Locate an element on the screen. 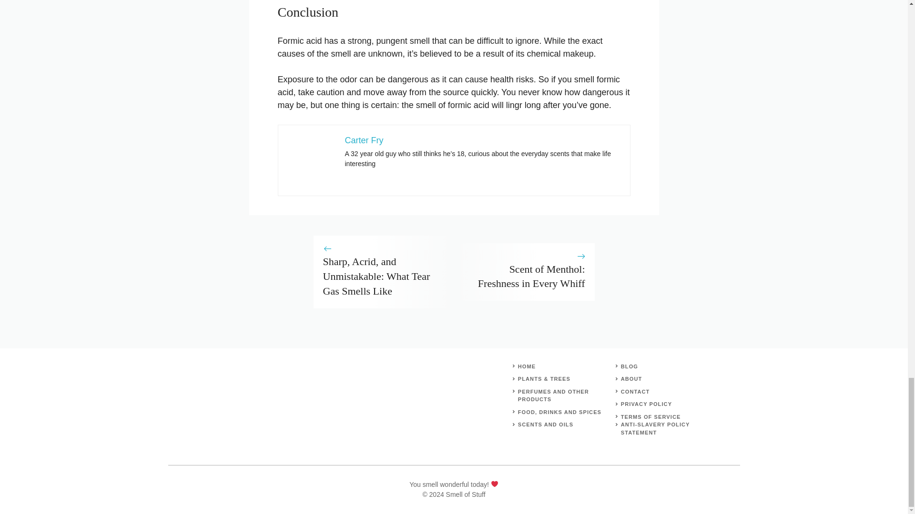  FOOD, DRINKS AND SPICES is located at coordinates (559, 411).